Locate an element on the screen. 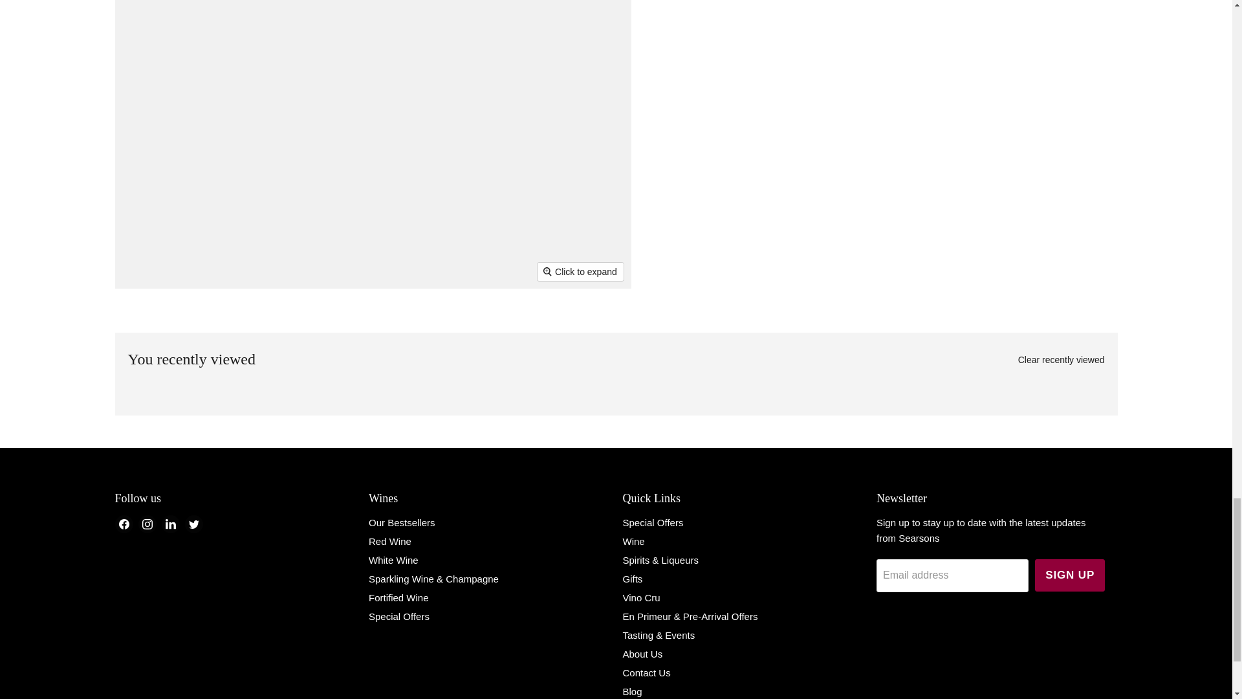 This screenshot has height=699, width=1242. Twitter is located at coordinates (194, 524).